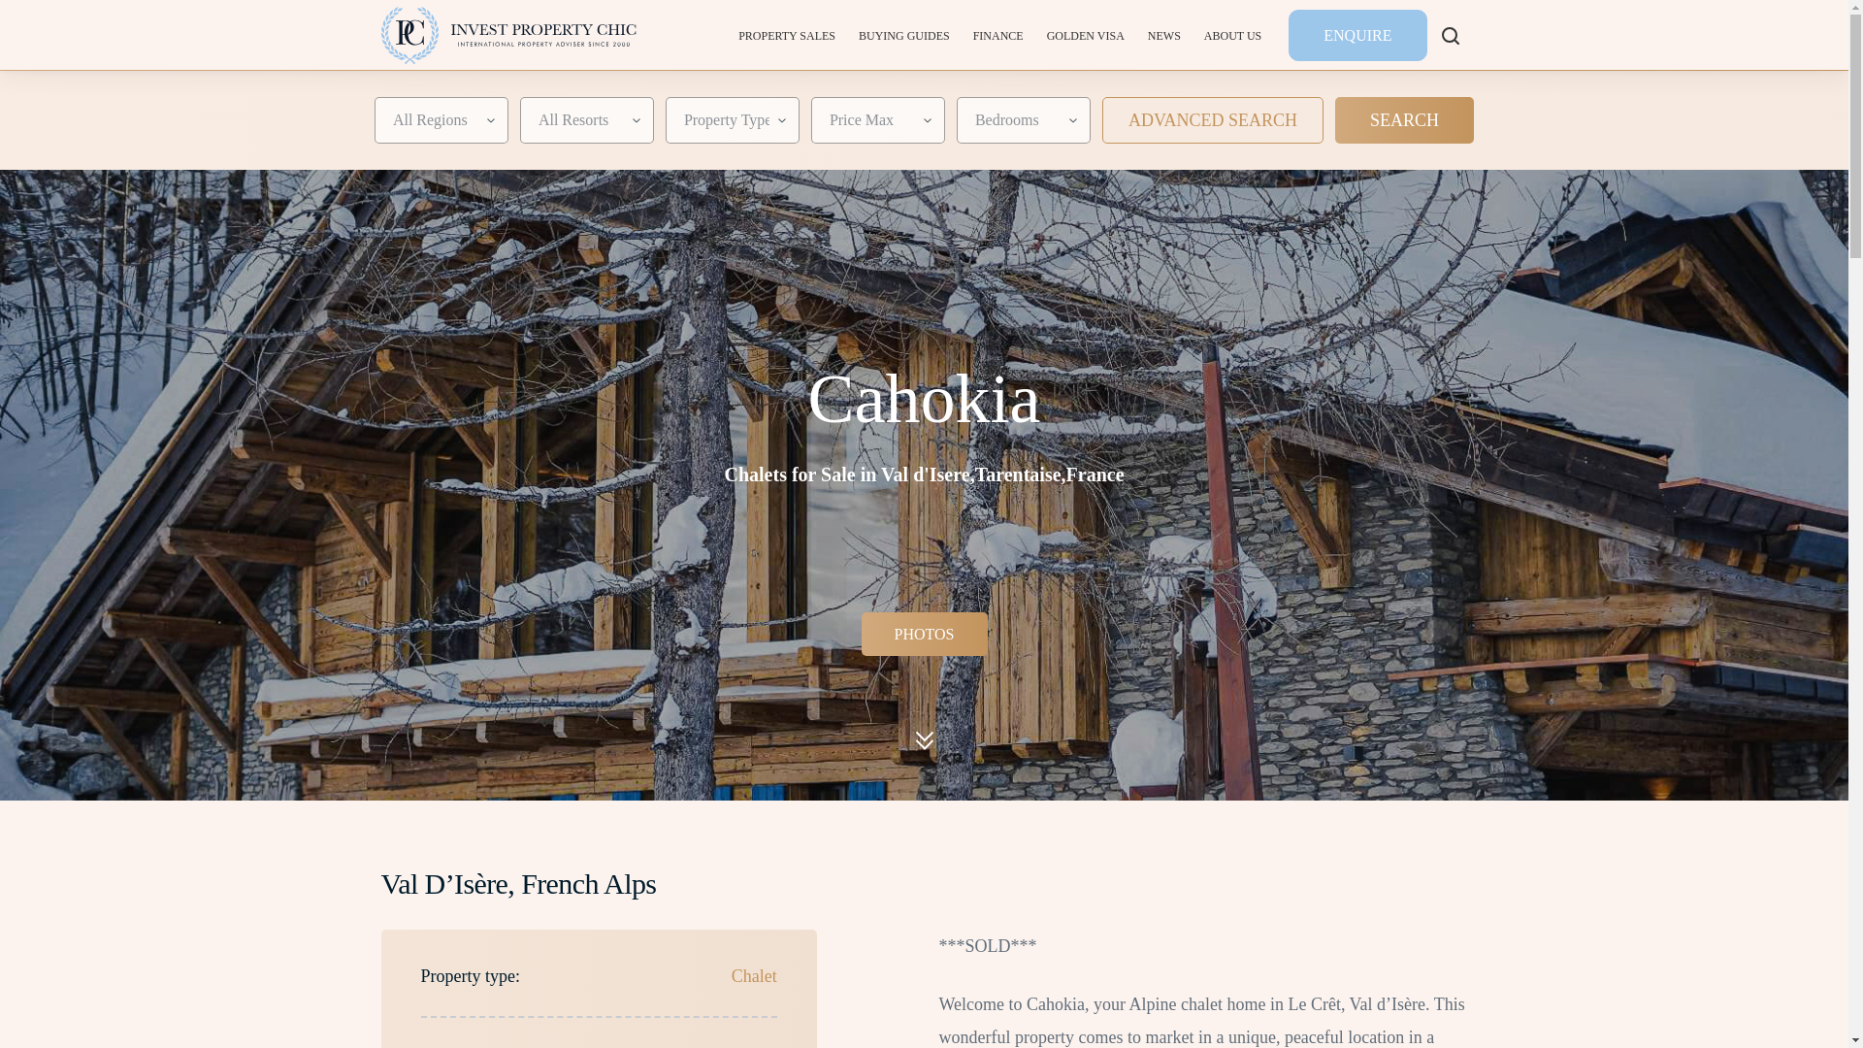 The height and width of the screenshot is (1048, 1863). What do you see at coordinates (1404, 120) in the screenshot?
I see `SEARCH` at bounding box center [1404, 120].